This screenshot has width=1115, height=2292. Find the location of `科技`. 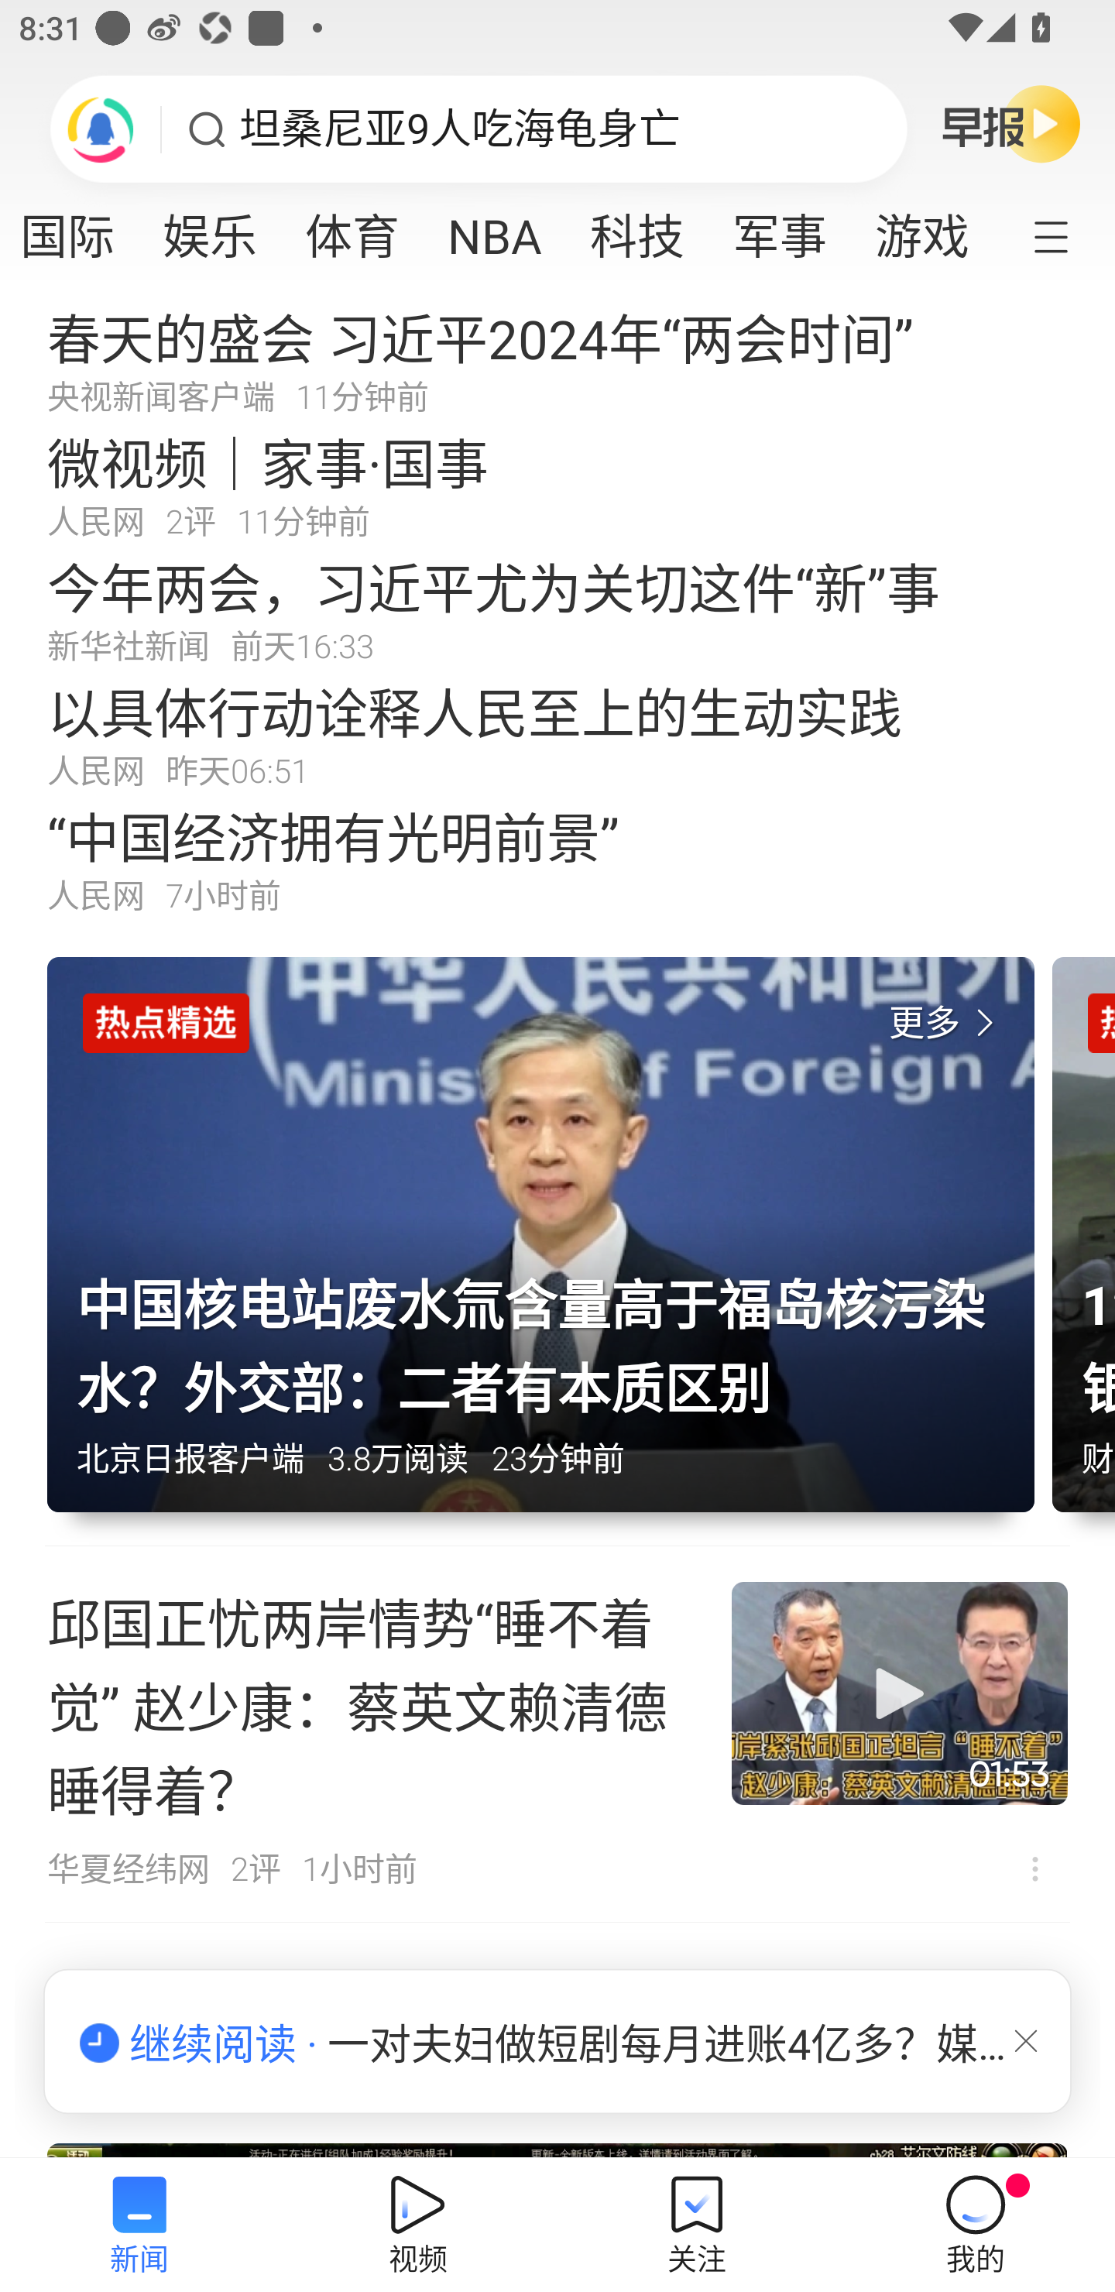

科技 is located at coordinates (636, 228).